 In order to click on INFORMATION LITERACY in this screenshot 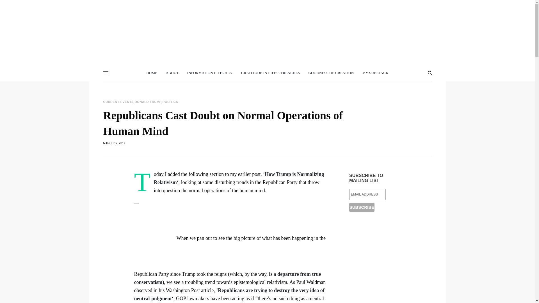, I will do `click(210, 73)`.